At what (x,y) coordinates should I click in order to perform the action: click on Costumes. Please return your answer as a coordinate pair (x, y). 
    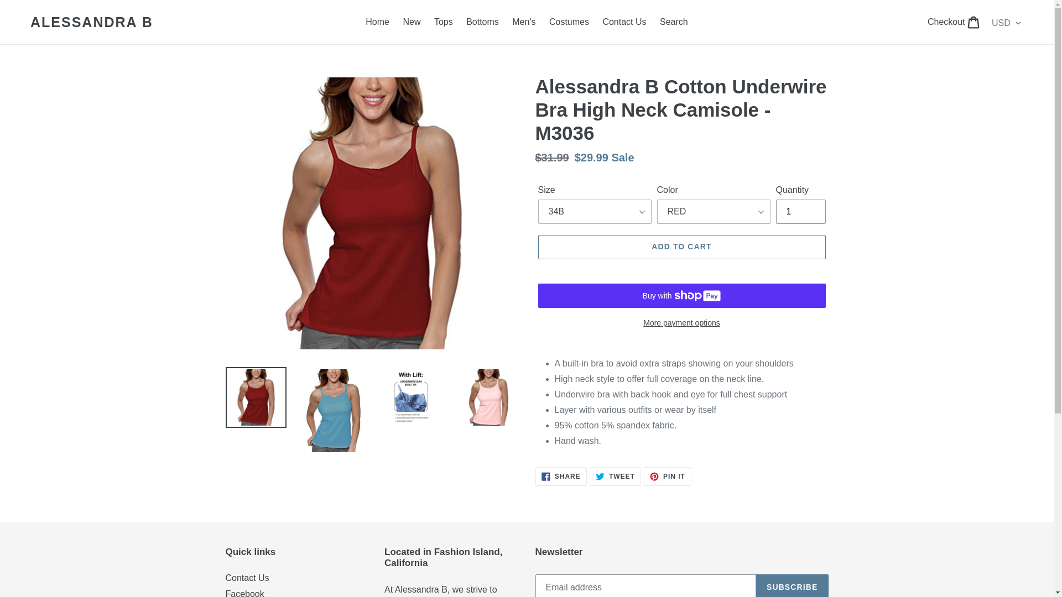
    Looking at the image, I should click on (561, 476).